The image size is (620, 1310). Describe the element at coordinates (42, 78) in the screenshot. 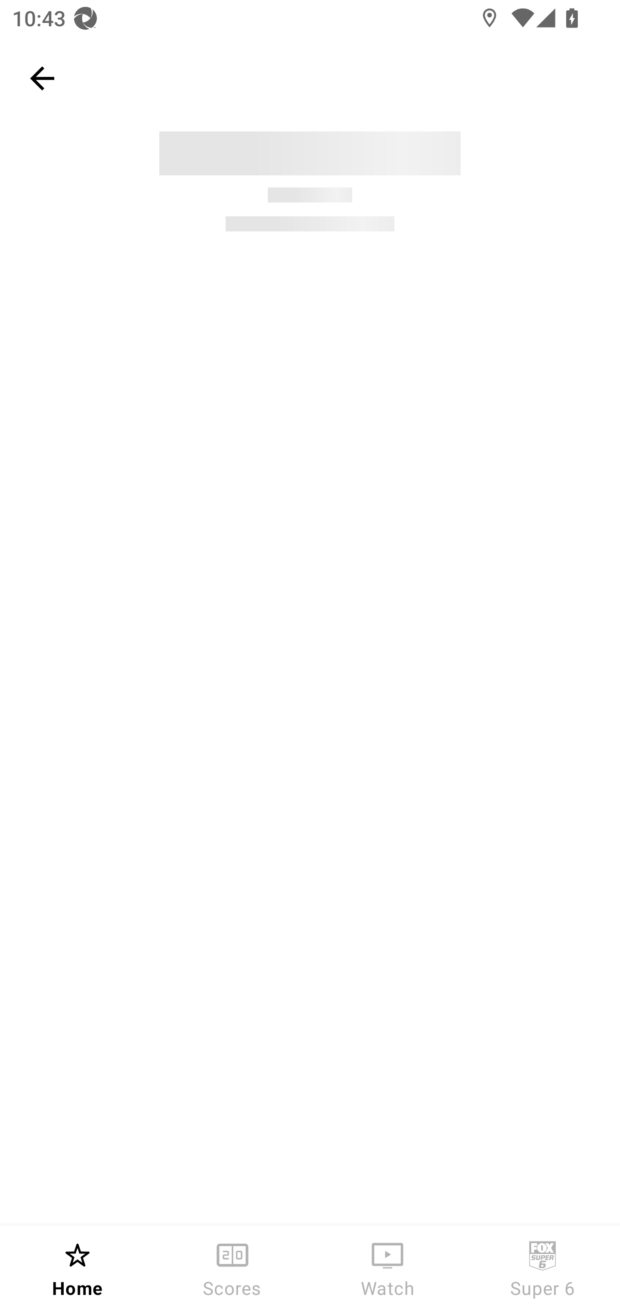

I see `Navigate up` at that location.